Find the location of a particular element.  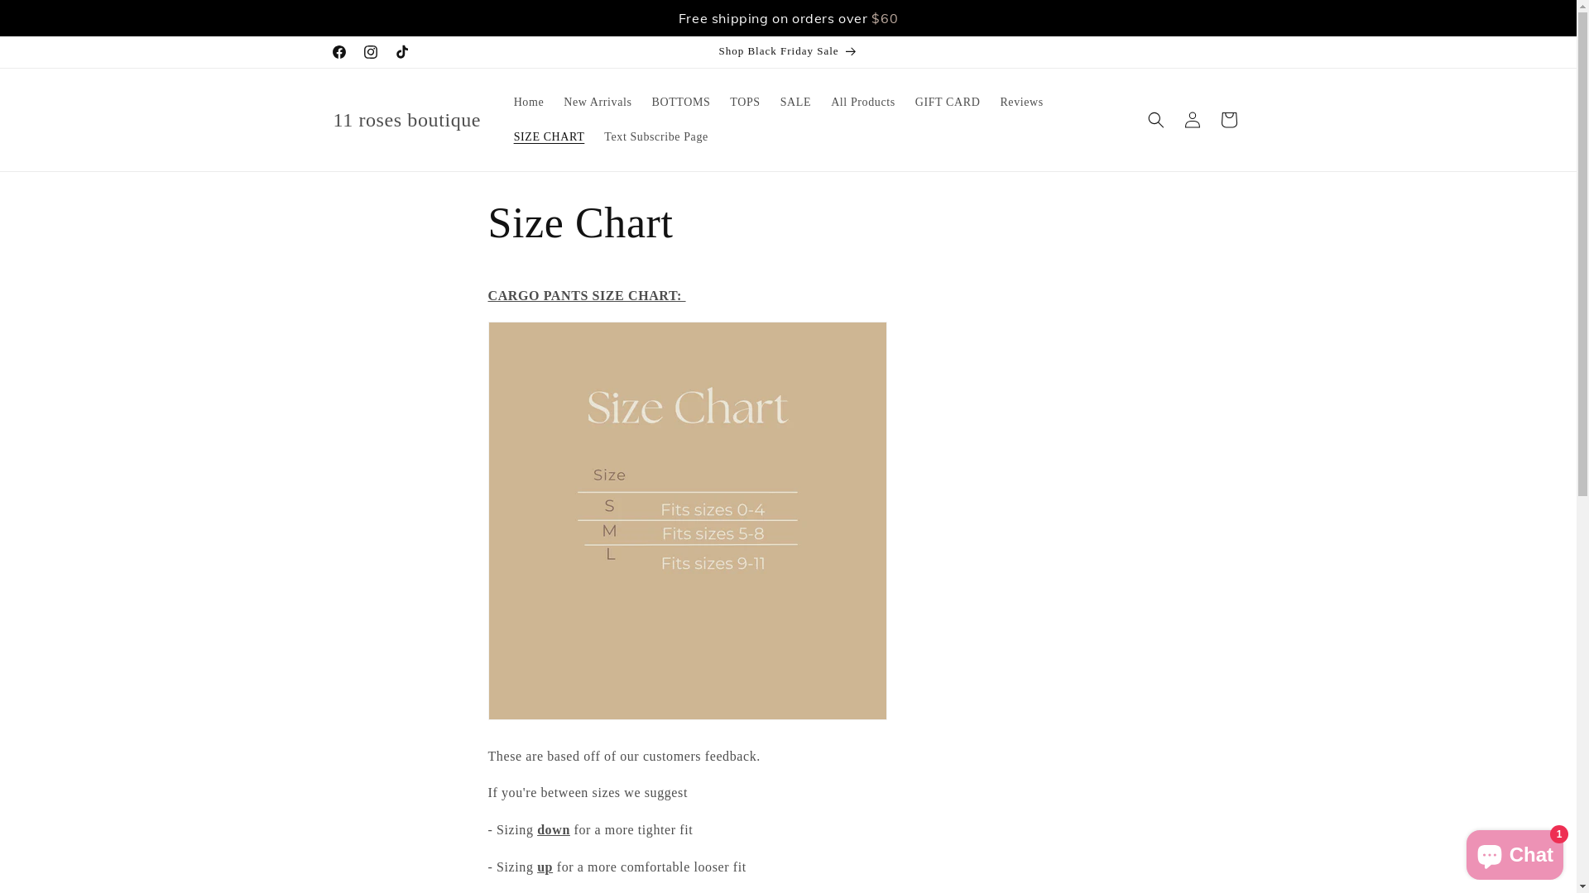

Shopify online store chat is located at coordinates (1515, 852).